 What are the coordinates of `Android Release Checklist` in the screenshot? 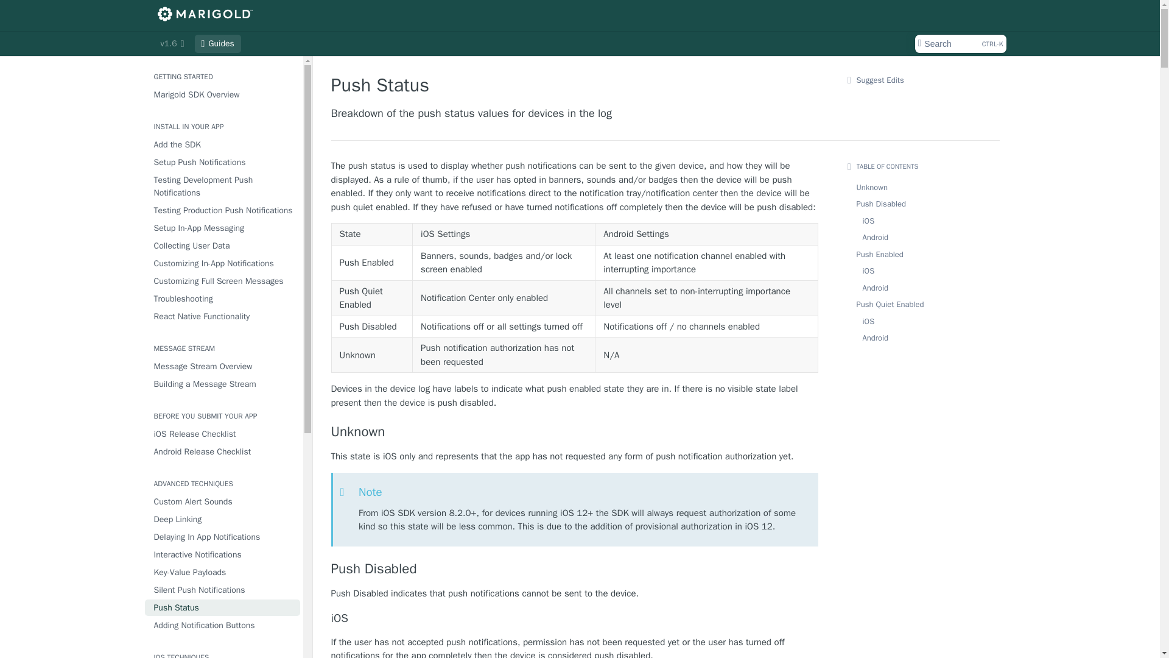 It's located at (223, 451).